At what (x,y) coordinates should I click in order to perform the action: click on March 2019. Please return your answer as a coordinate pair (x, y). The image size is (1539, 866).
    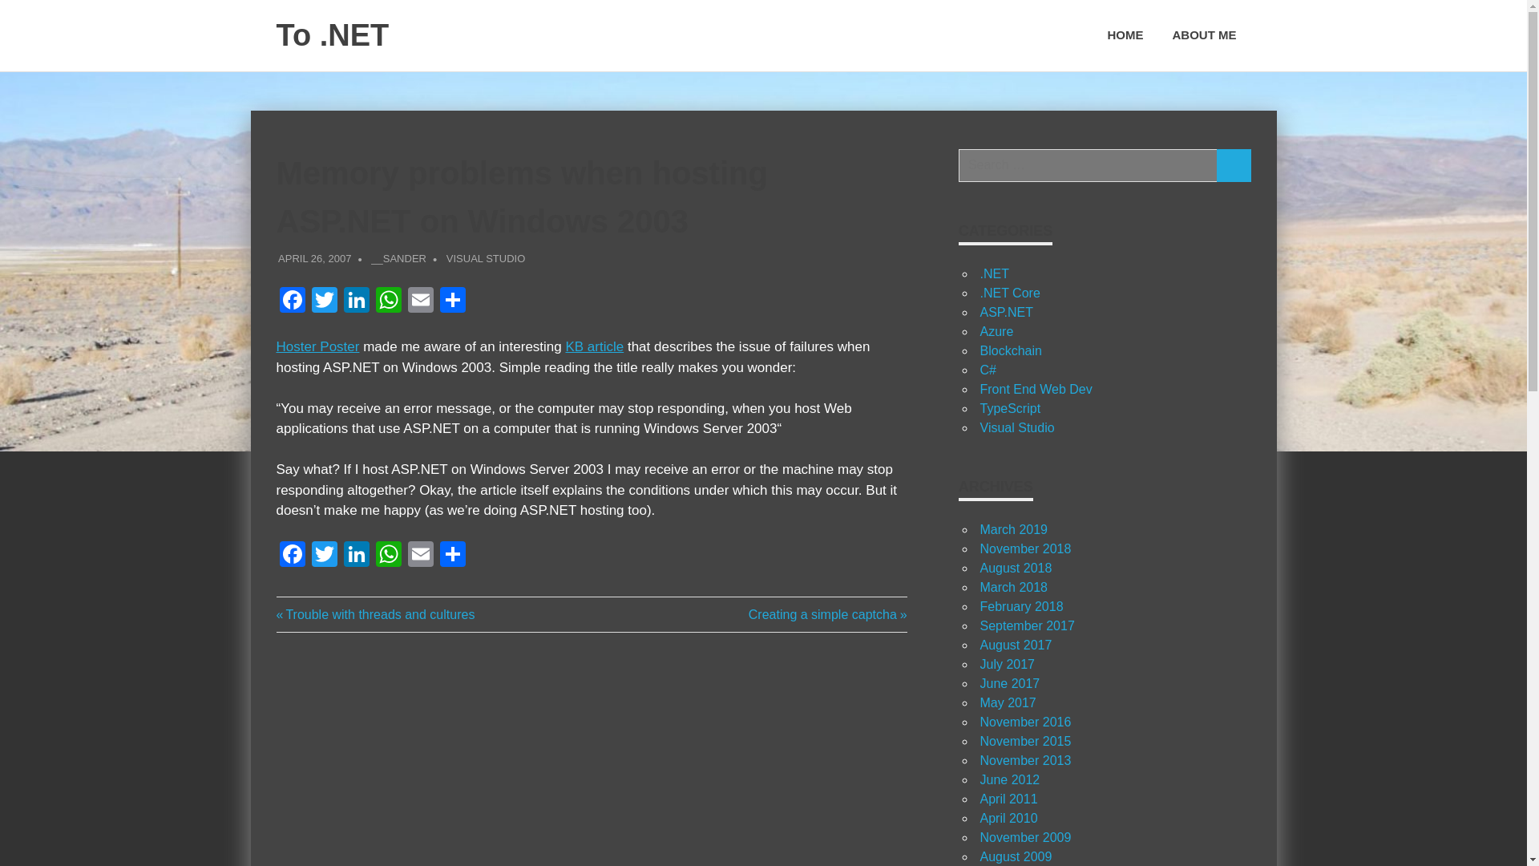
    Looking at the image, I should click on (1013, 529).